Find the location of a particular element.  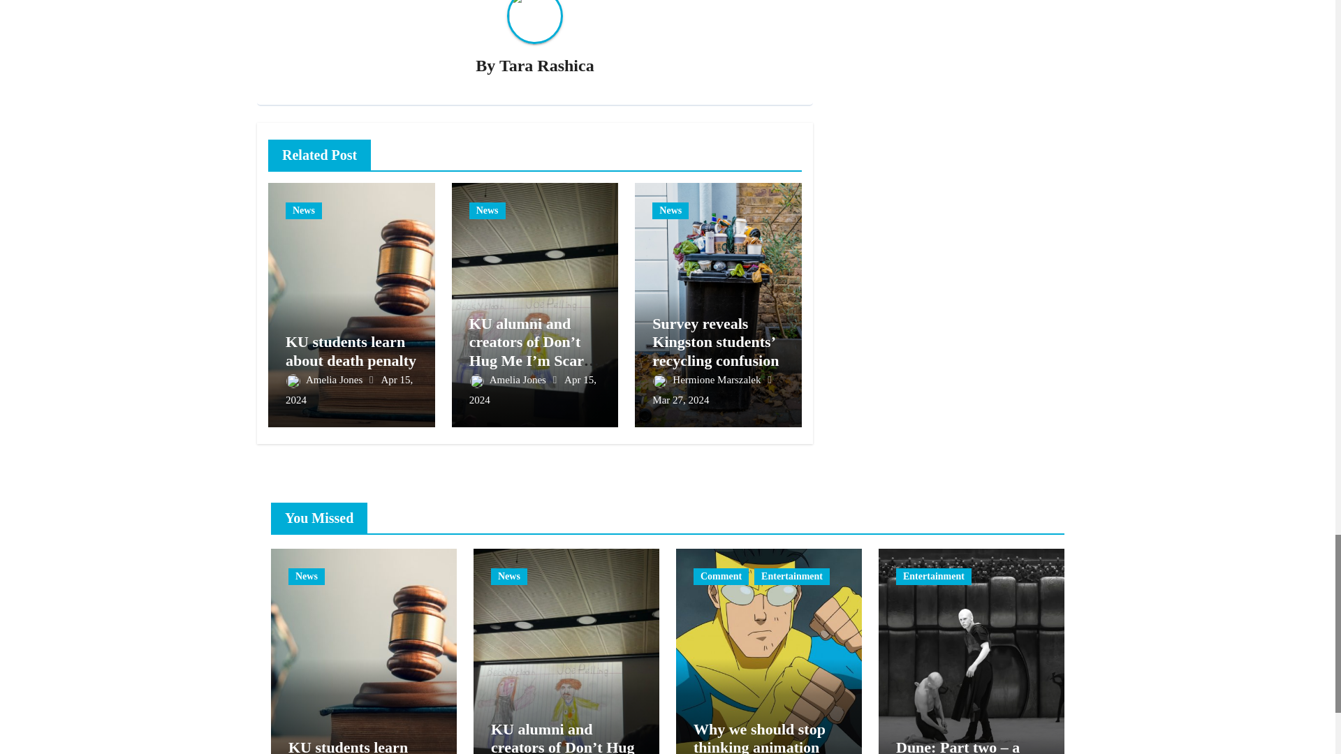

Permalink to: KU students learn about death penalty is located at coordinates (351, 350).